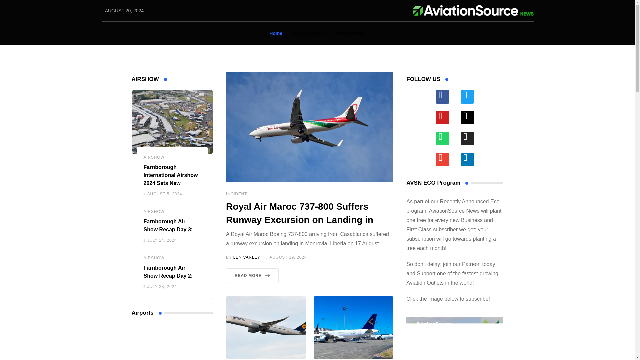 The width and height of the screenshot is (640, 360). I want to click on Newsletters, so click(351, 33).